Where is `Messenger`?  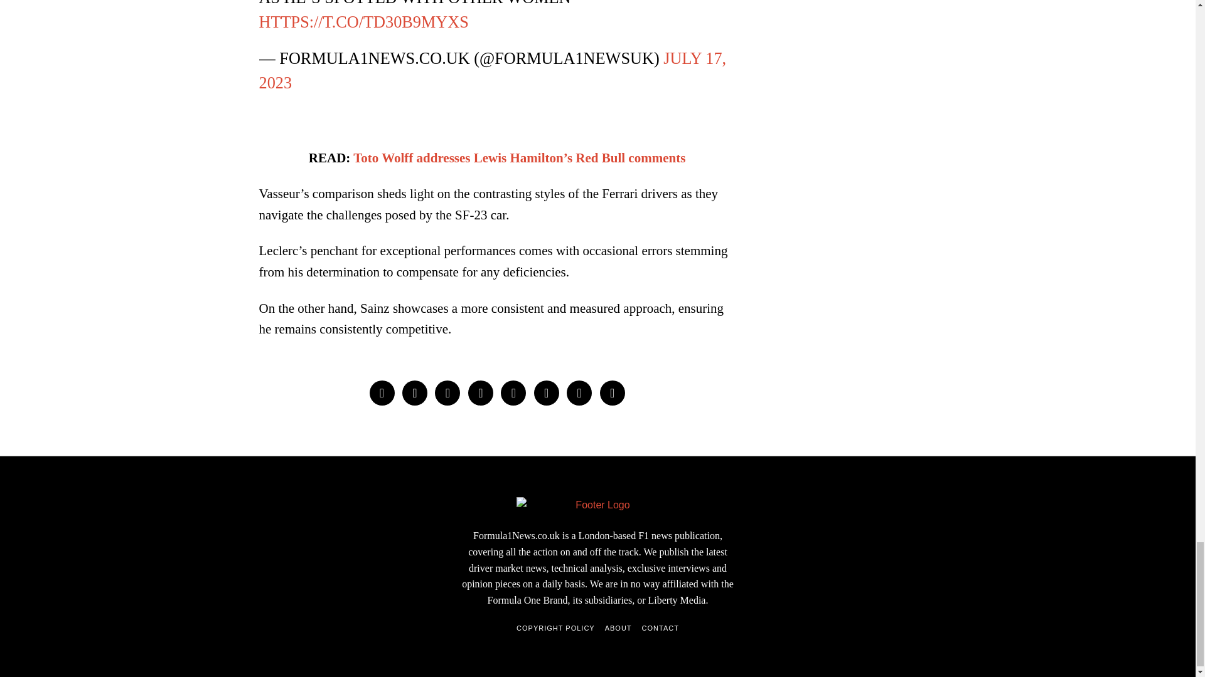 Messenger is located at coordinates (415, 392).